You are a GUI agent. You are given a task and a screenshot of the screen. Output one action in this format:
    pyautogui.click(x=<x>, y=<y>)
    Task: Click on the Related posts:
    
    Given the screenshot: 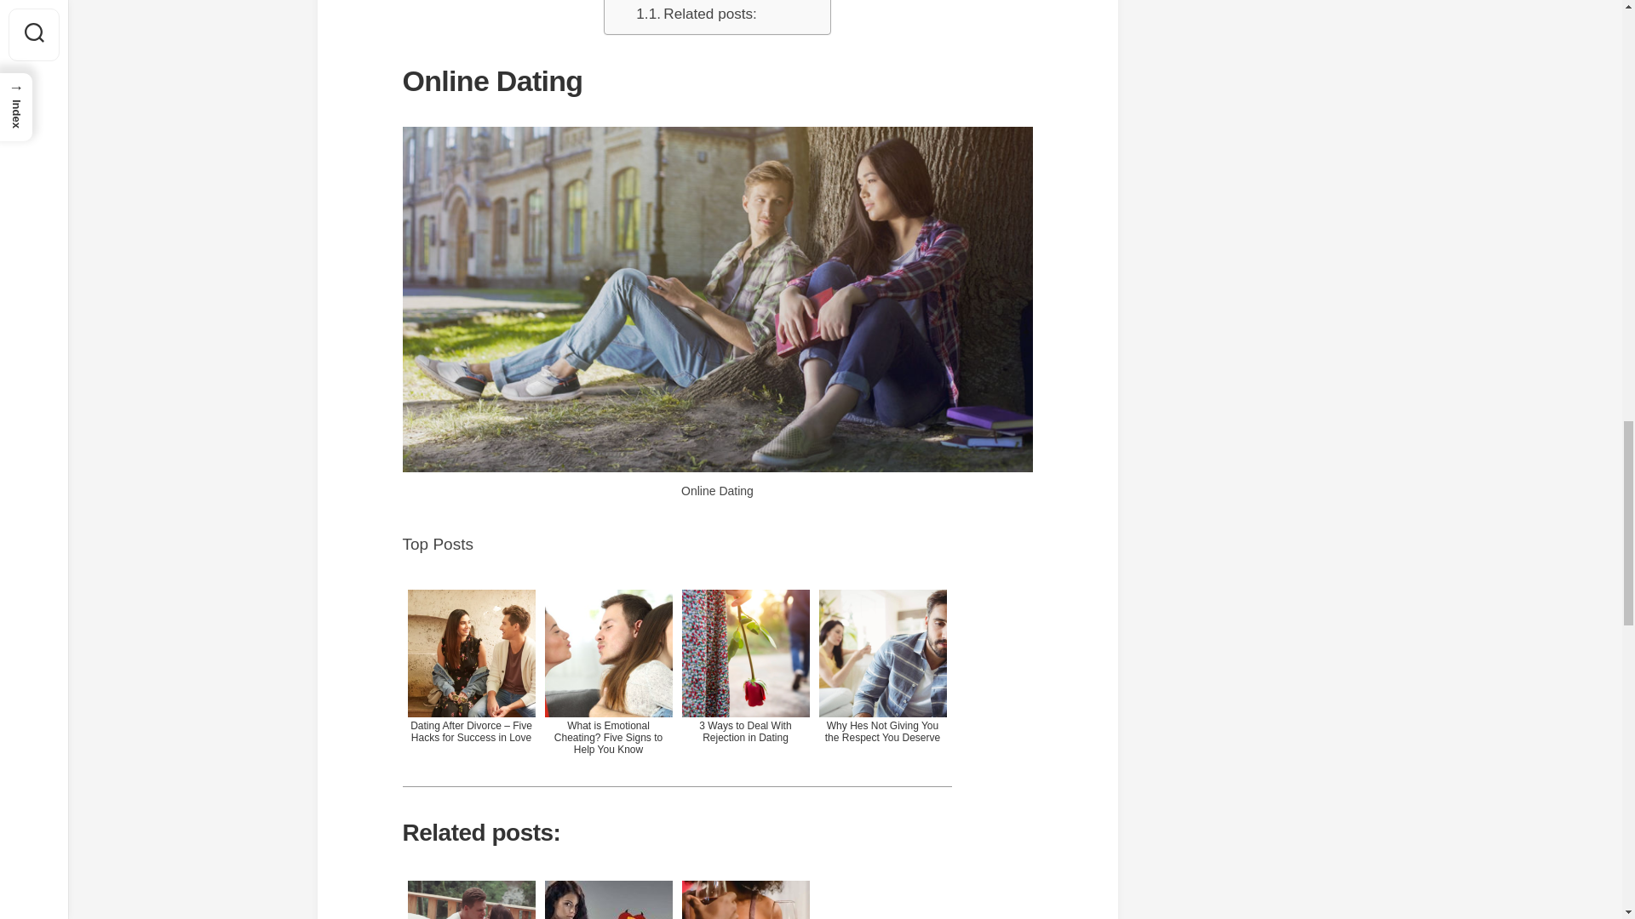 What is the action you would take?
    pyautogui.click(x=695, y=14)
    